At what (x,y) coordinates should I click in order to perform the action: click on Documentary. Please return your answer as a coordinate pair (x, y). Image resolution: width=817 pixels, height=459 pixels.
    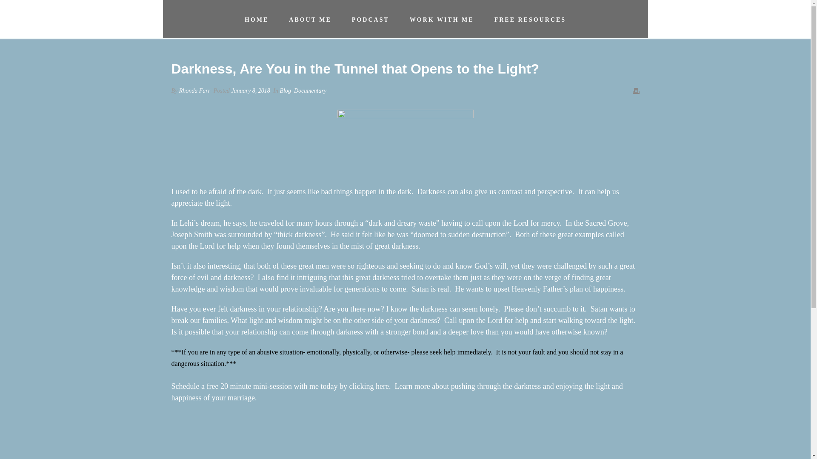
    Looking at the image, I should click on (310, 91).